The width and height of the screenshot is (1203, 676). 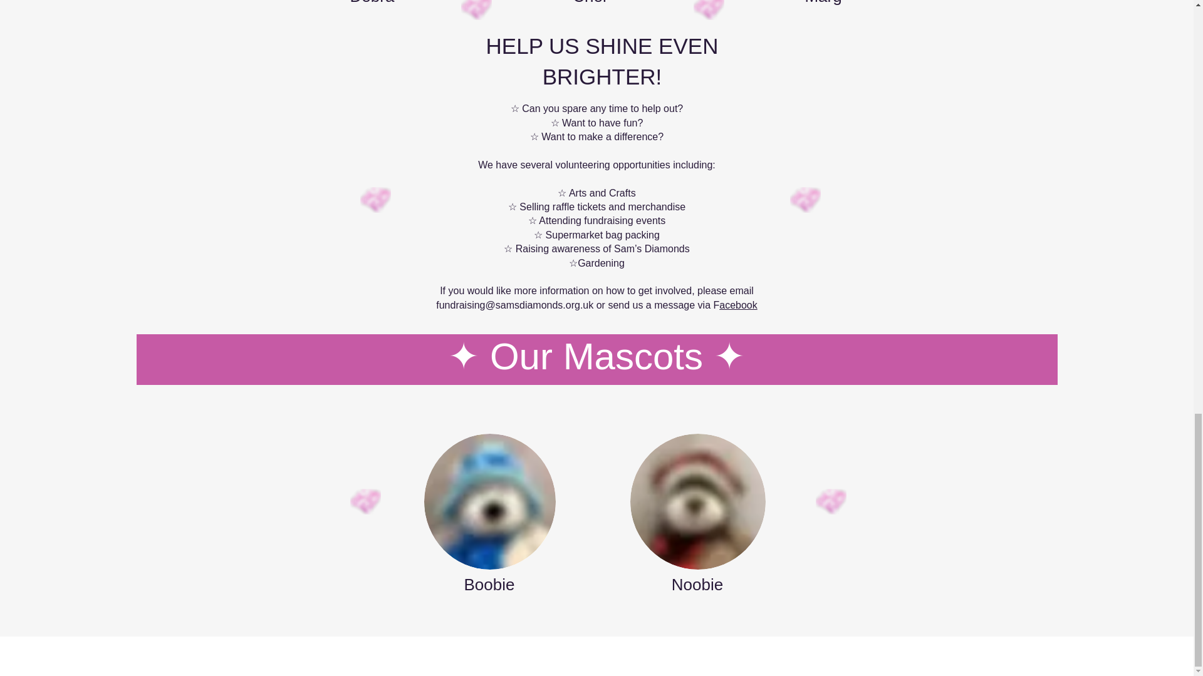 What do you see at coordinates (831, 501) in the screenshot?
I see `Diamond.png` at bounding box center [831, 501].